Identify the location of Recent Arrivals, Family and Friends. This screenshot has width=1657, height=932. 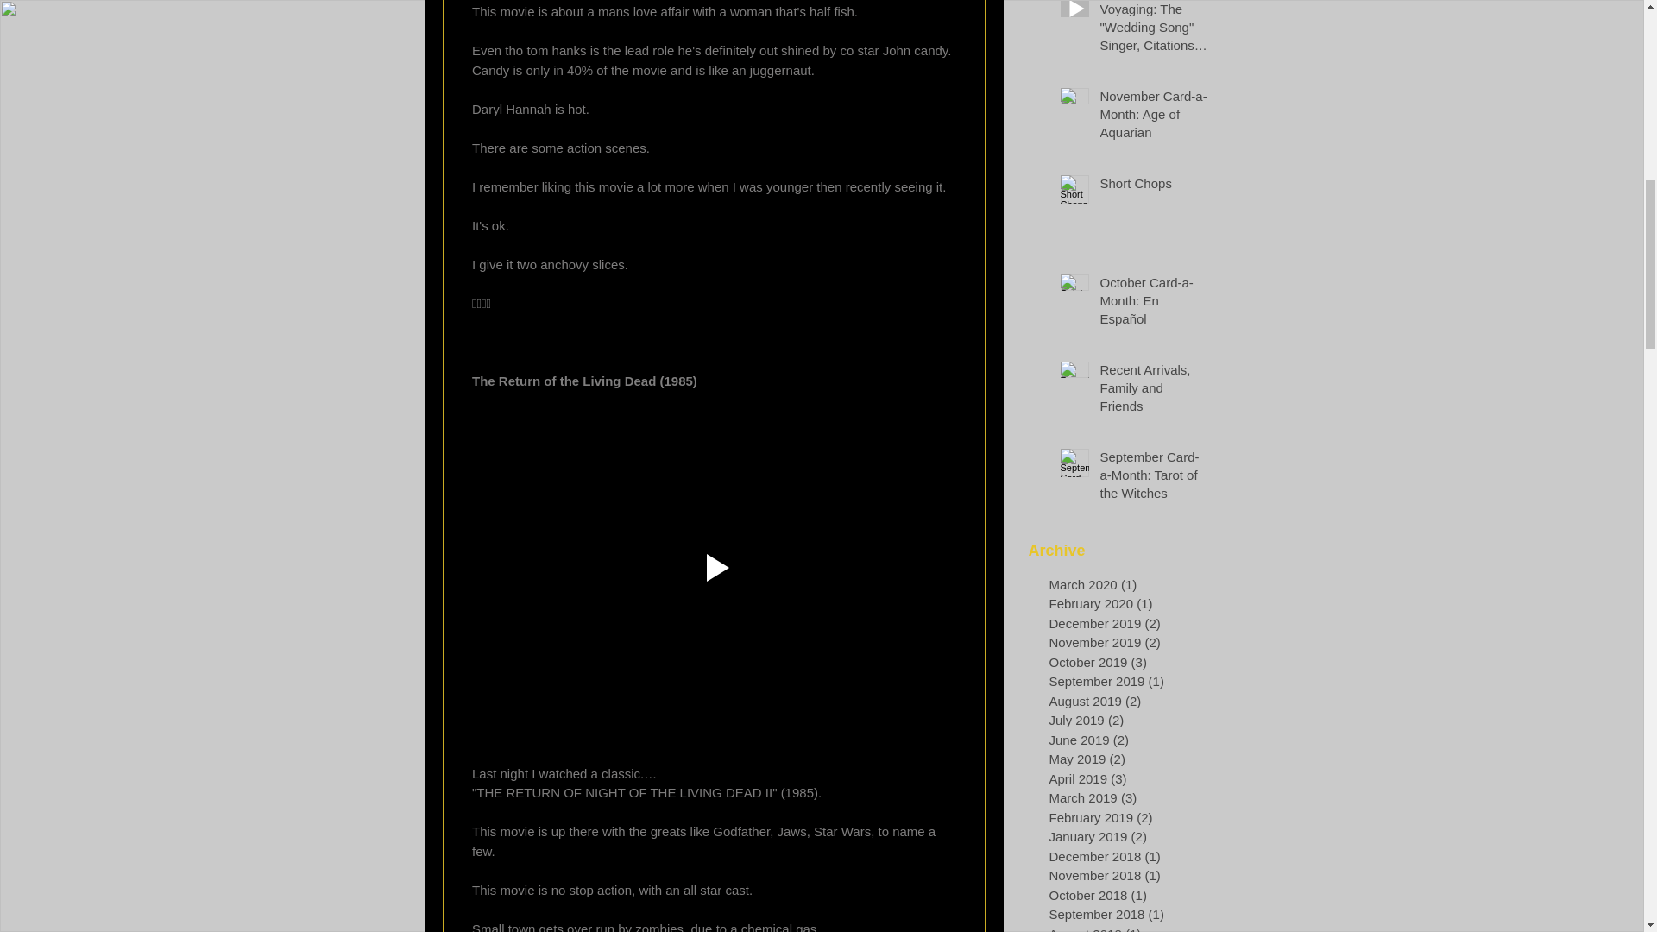
(1153, 391).